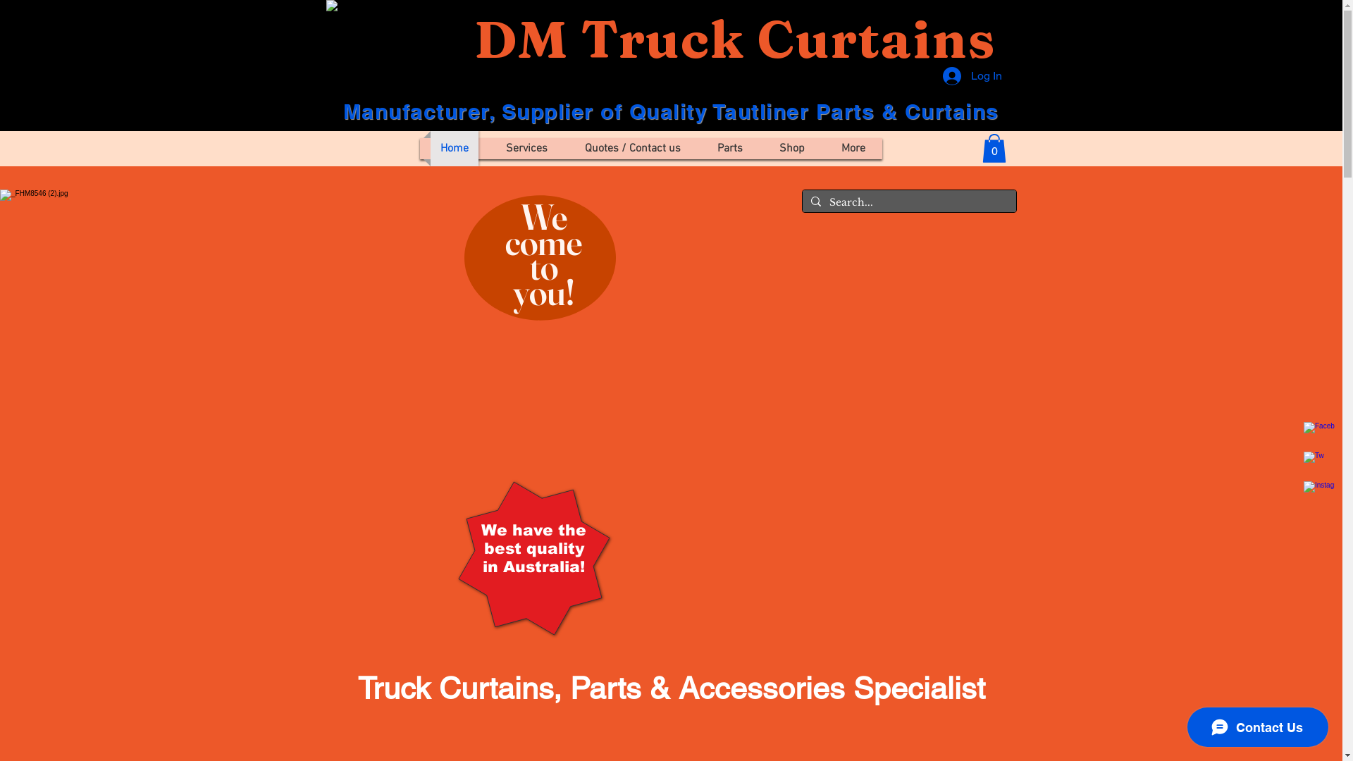 This screenshot has height=761, width=1353. Describe the element at coordinates (972, 76) in the screenshot. I see `Log In` at that location.